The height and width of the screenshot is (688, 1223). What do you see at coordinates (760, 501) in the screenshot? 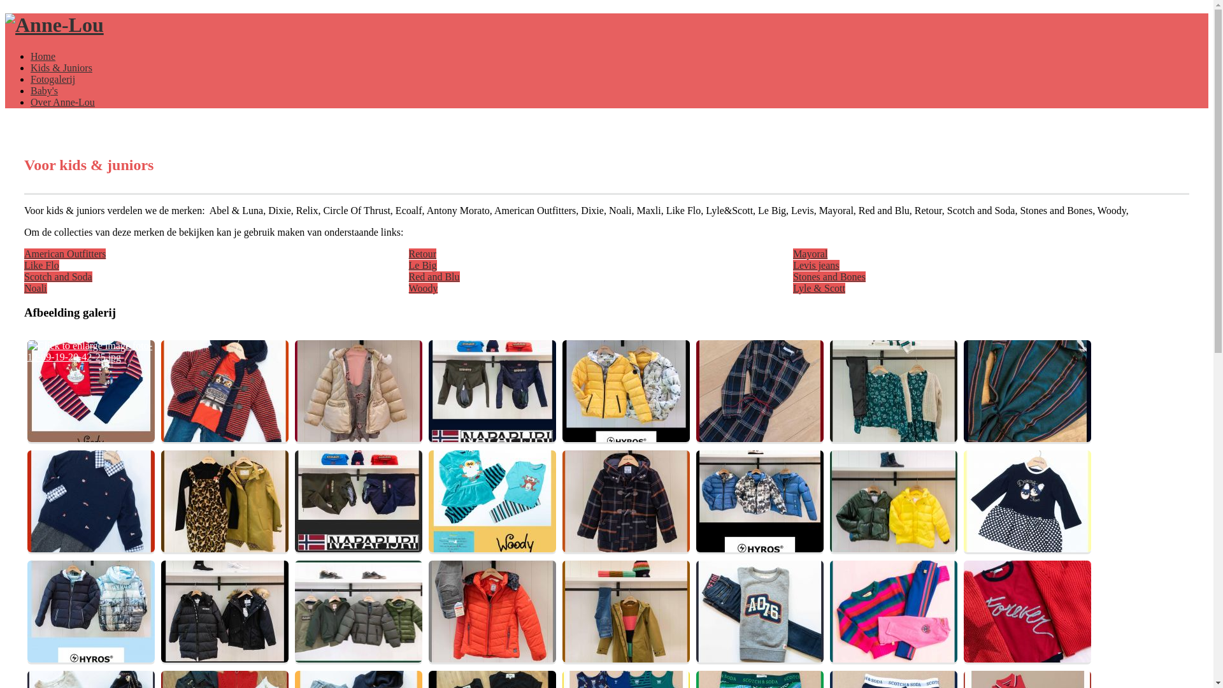
I see `Click to enlarge image foto-12-09-19-20-42-26-3.jpg` at bounding box center [760, 501].